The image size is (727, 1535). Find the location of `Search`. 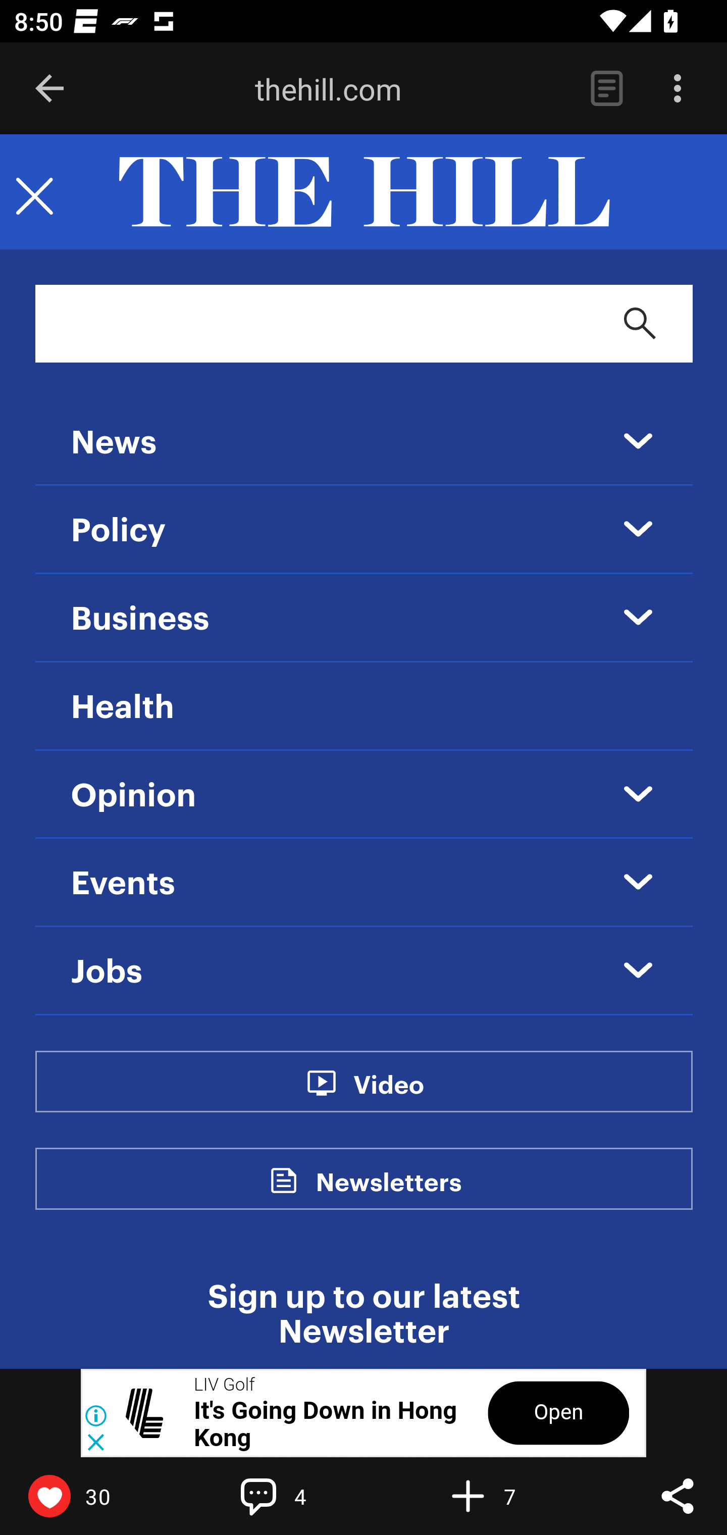

Search is located at coordinates (640, 323).